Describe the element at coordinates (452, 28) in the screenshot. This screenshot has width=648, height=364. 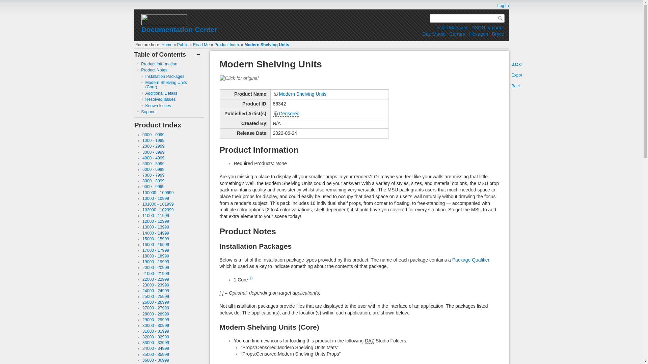
I see `Install Manager` at that location.